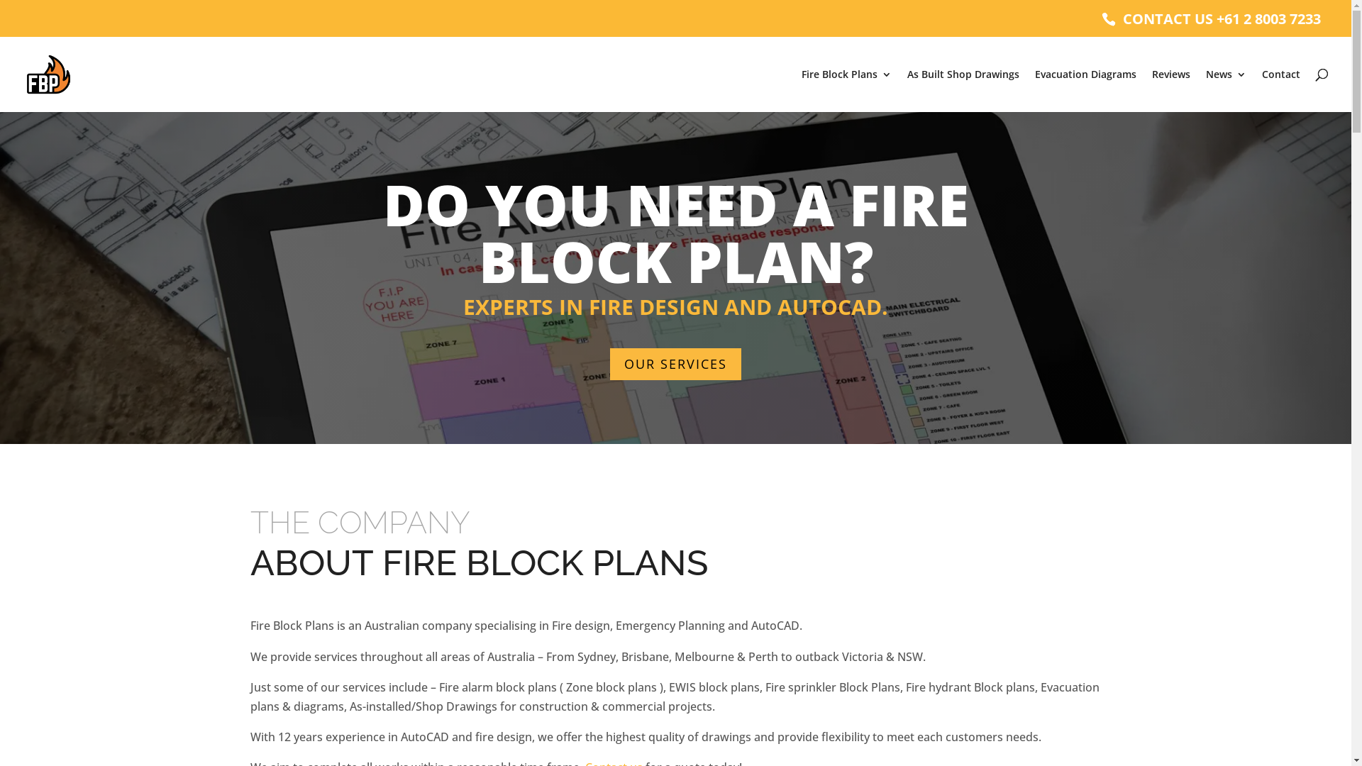 This screenshot has height=766, width=1362. Describe the element at coordinates (847, 91) in the screenshot. I see `Fire Block Plans` at that location.